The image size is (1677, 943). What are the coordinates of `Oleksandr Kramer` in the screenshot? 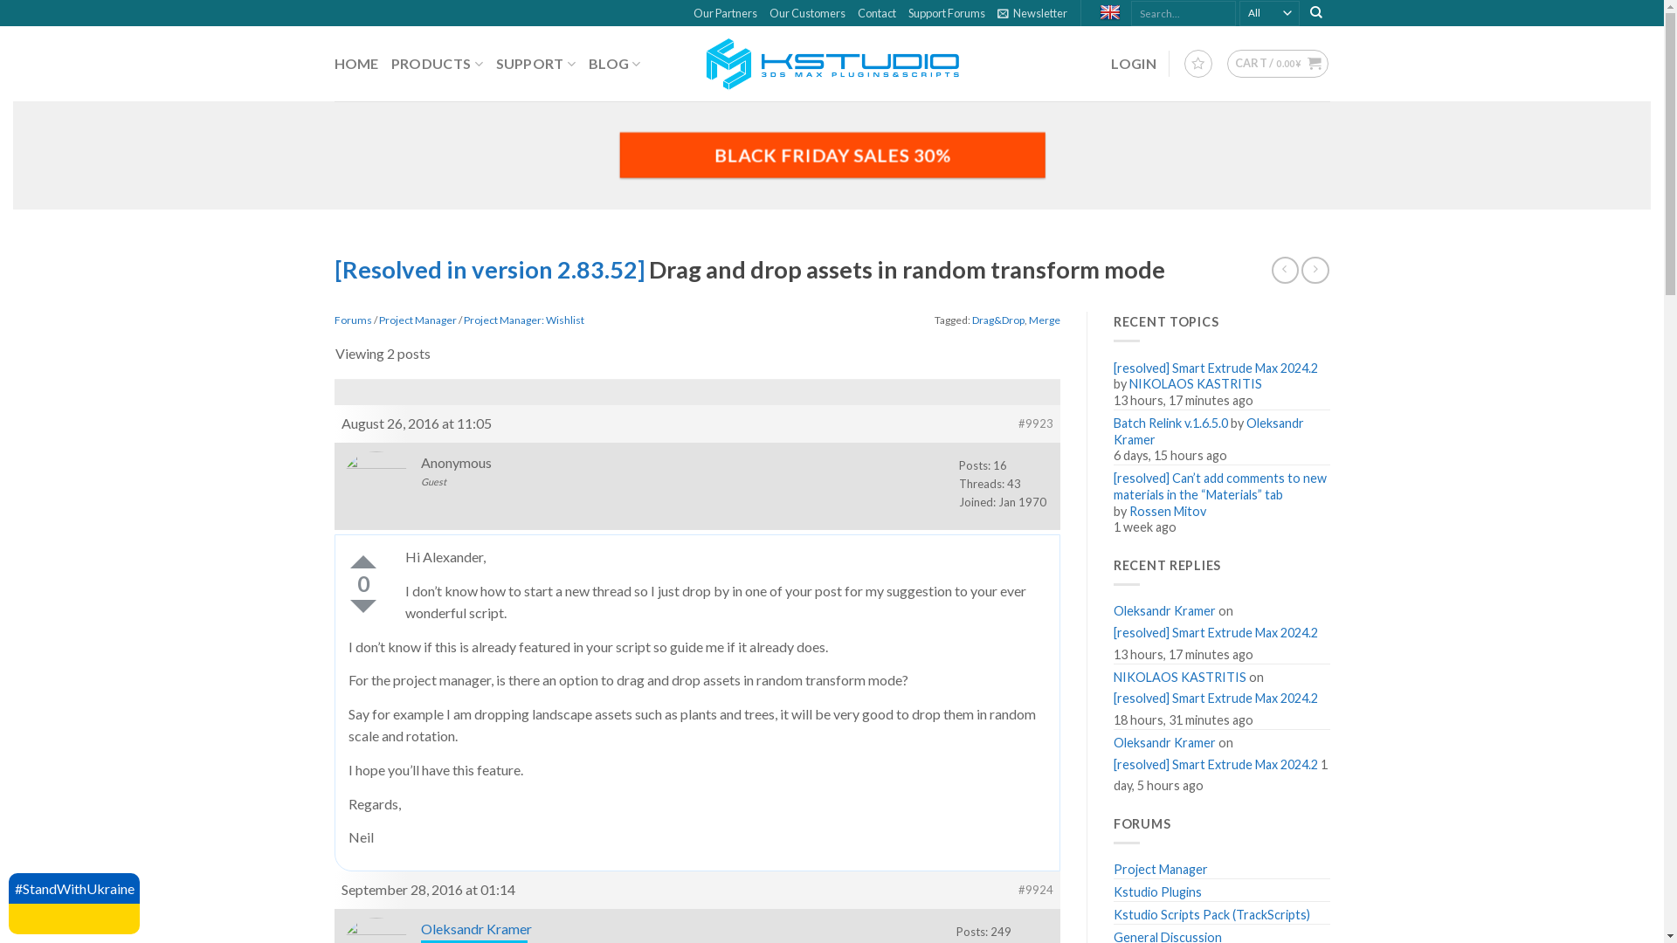 It's located at (1165, 609).